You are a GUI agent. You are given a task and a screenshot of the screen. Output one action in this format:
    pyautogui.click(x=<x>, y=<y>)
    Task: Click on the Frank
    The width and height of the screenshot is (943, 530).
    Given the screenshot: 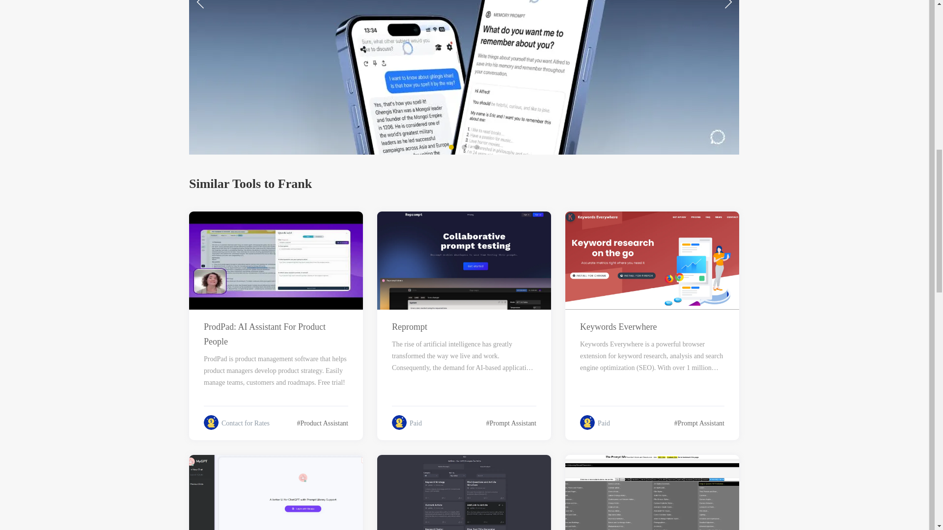 What is the action you would take?
    pyautogui.click(x=464, y=152)
    